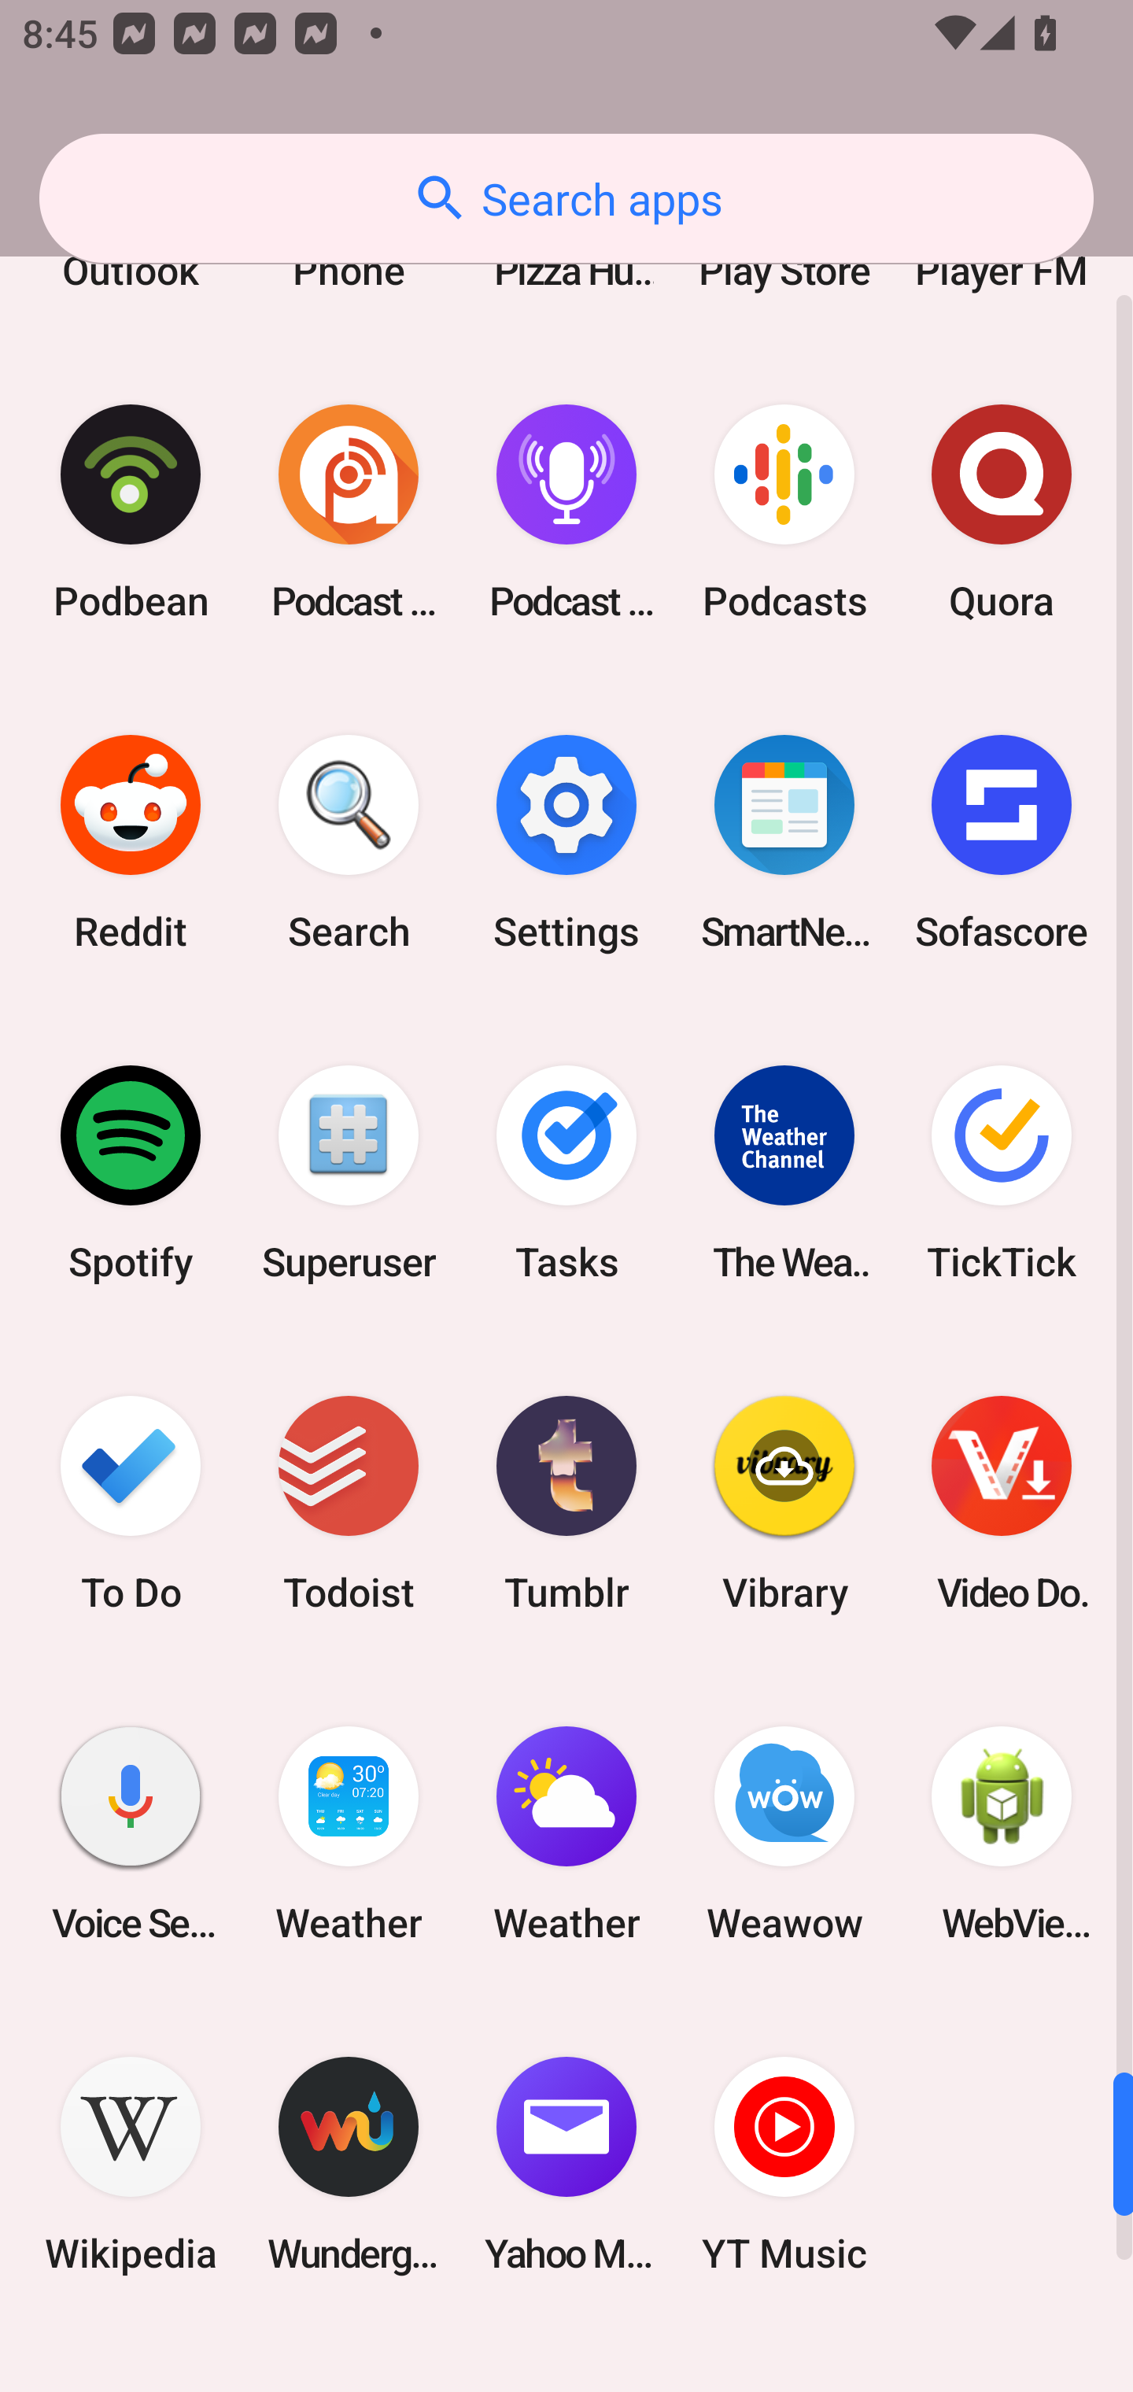 This screenshot has width=1133, height=2392. Describe the element at coordinates (131, 1172) in the screenshot. I see `Spotify` at that location.